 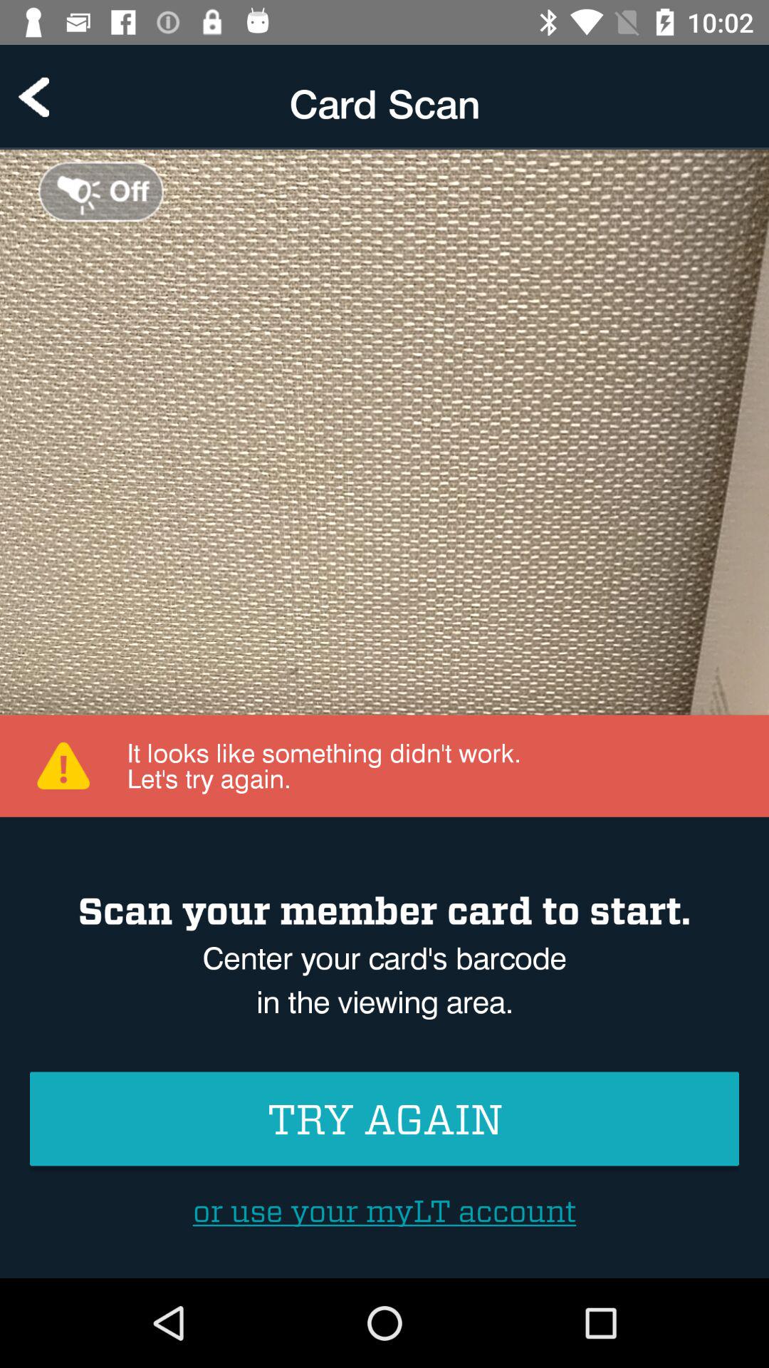 I want to click on go to off, so click(x=101, y=191).